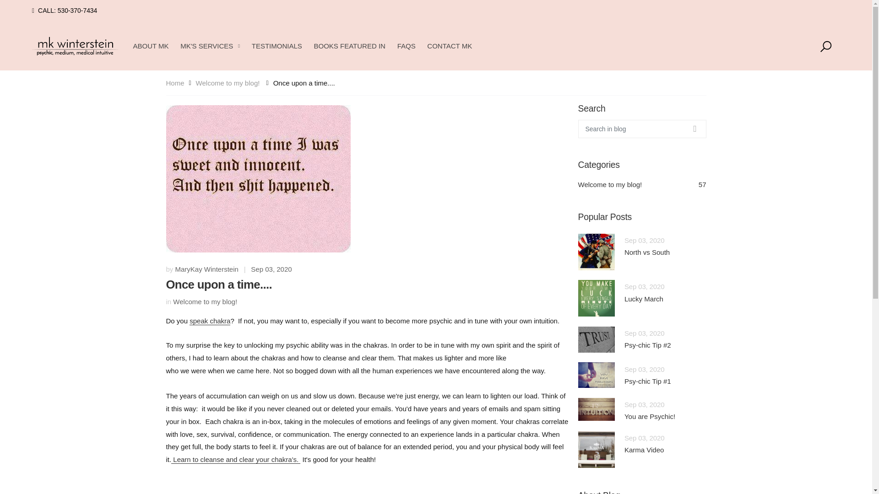 The image size is (879, 494). What do you see at coordinates (228, 83) in the screenshot?
I see `Welcome to my blog!` at bounding box center [228, 83].